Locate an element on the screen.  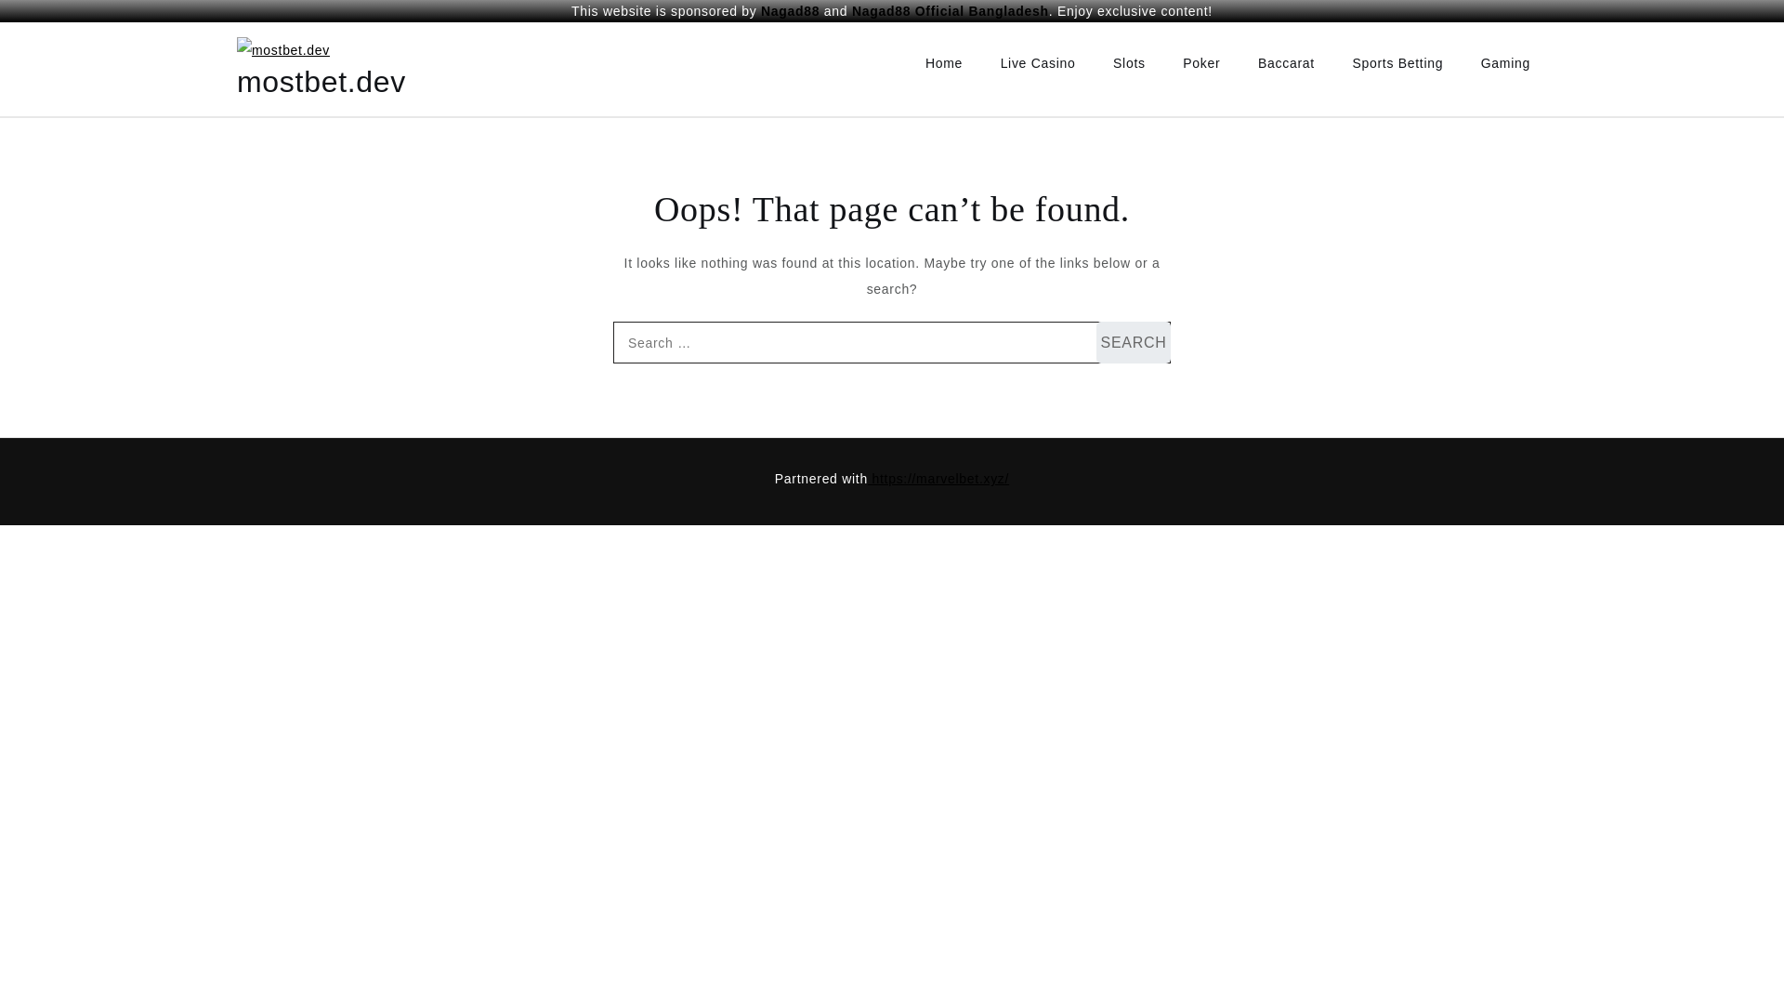
Sports Betting is located at coordinates (1397, 63).